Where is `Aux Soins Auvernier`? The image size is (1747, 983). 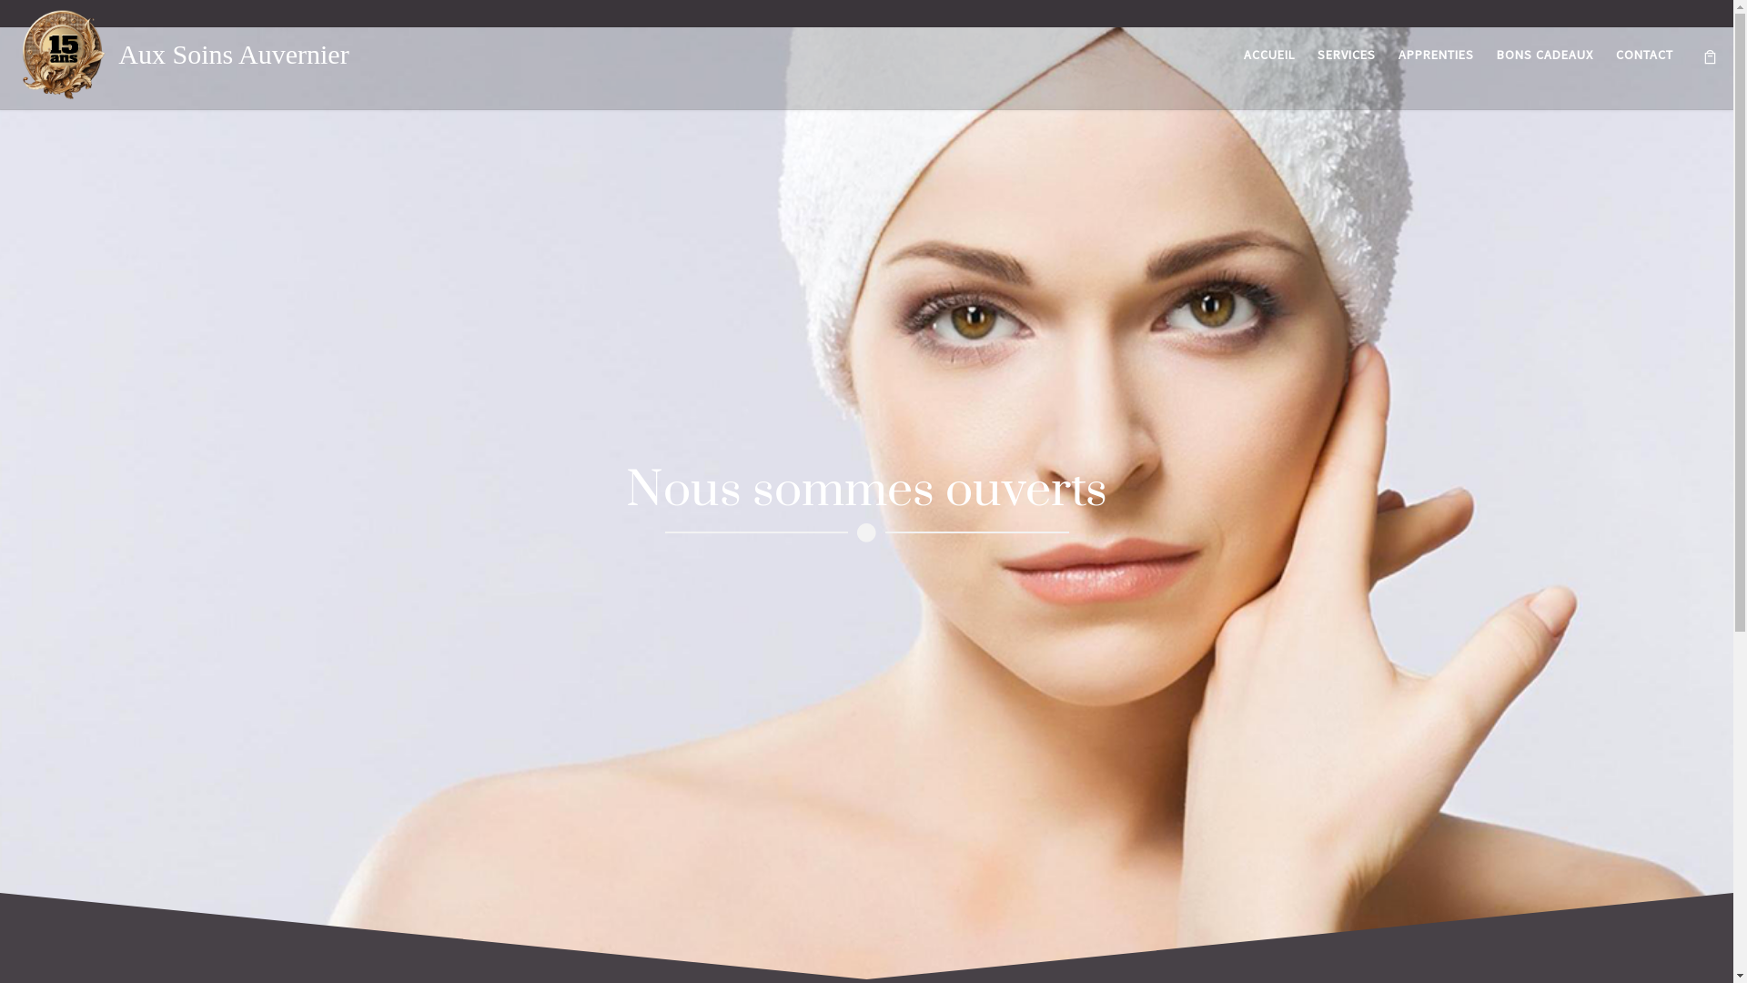 Aux Soins Auvernier is located at coordinates (233, 55).